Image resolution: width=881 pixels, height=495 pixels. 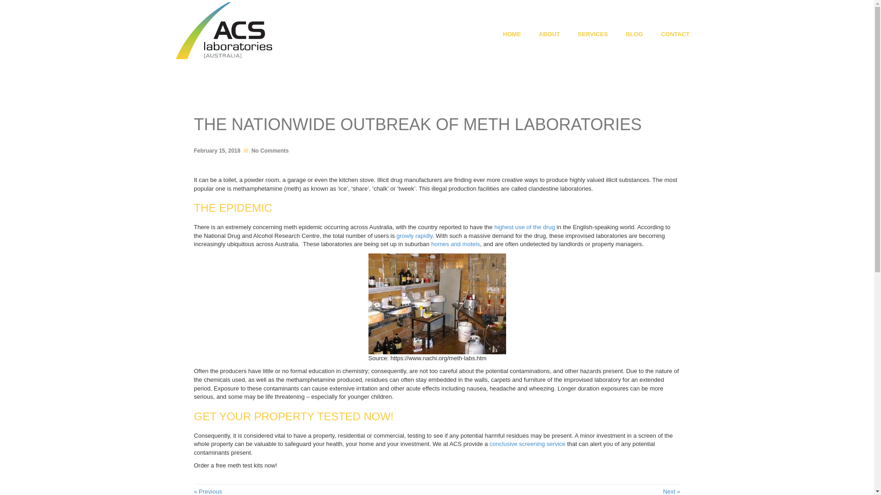 What do you see at coordinates (414, 236) in the screenshot?
I see `growly rapidly` at bounding box center [414, 236].